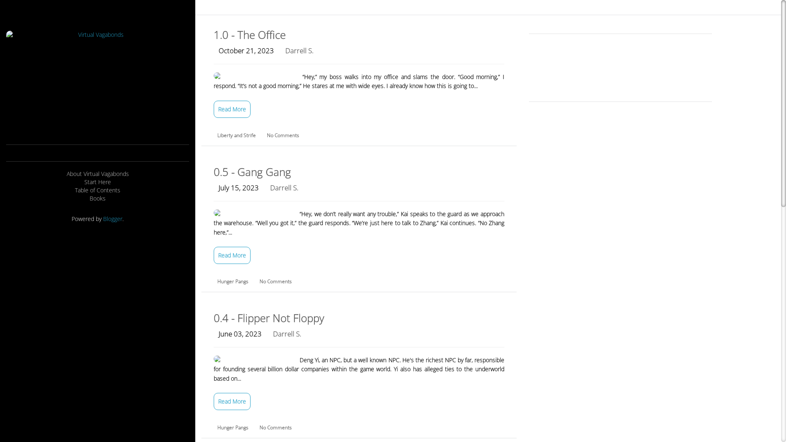  What do you see at coordinates (232, 401) in the screenshot?
I see `Read More` at bounding box center [232, 401].